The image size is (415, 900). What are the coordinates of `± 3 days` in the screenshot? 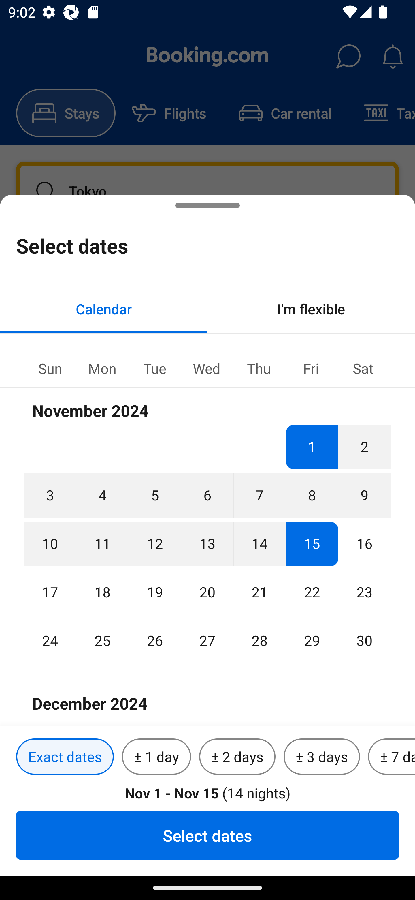 It's located at (322, 757).